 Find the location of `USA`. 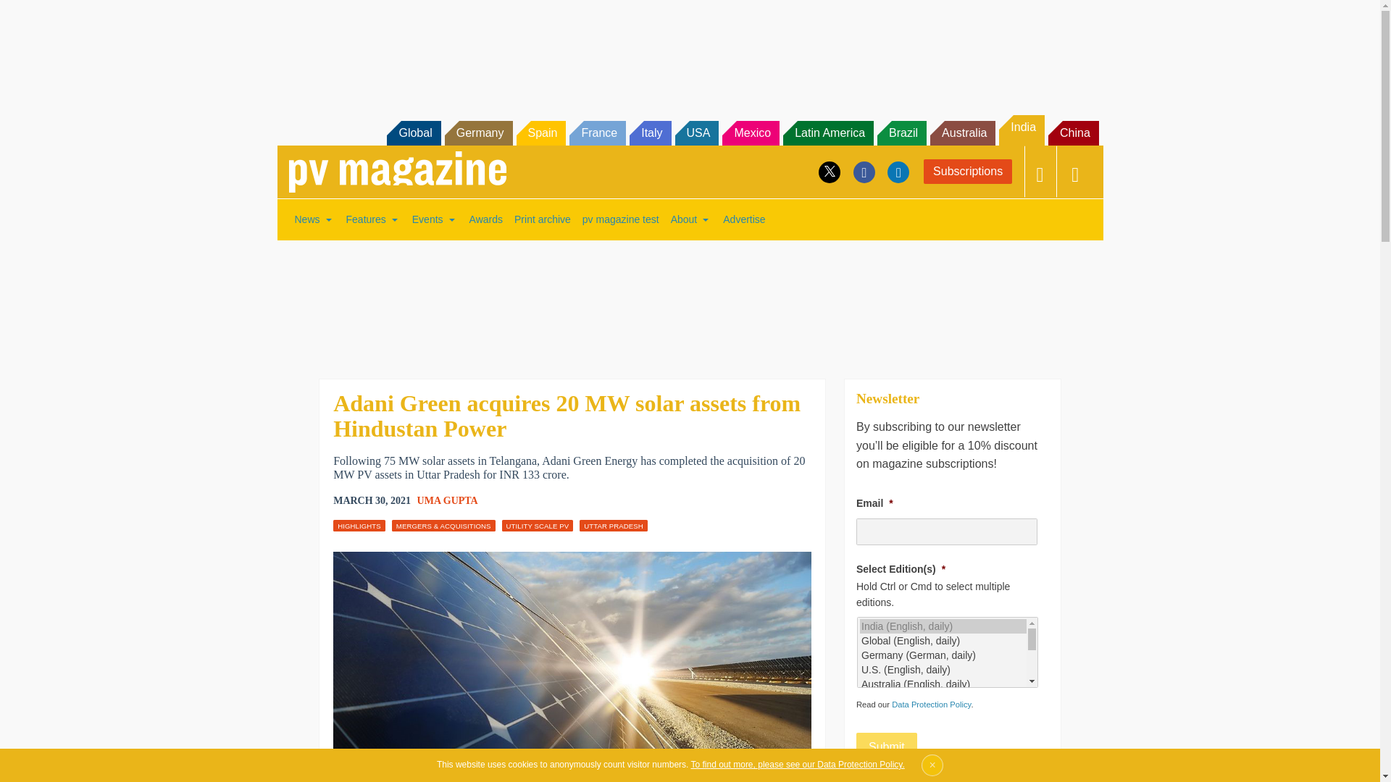

USA is located at coordinates (697, 133).